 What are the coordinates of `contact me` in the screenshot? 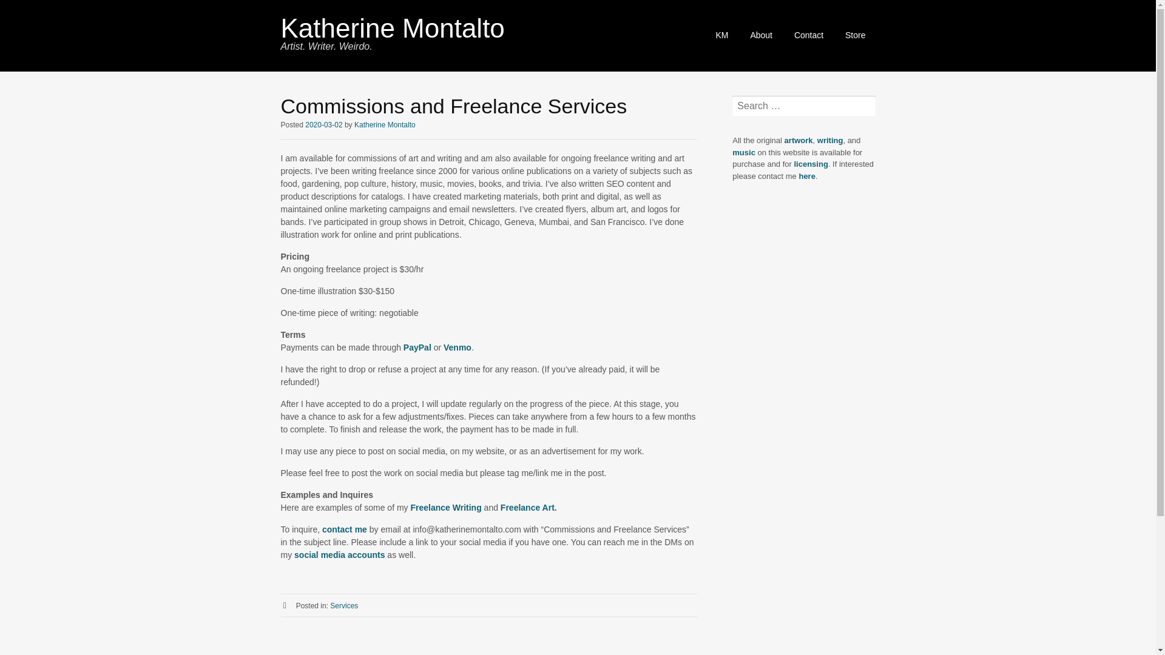 It's located at (345, 529).